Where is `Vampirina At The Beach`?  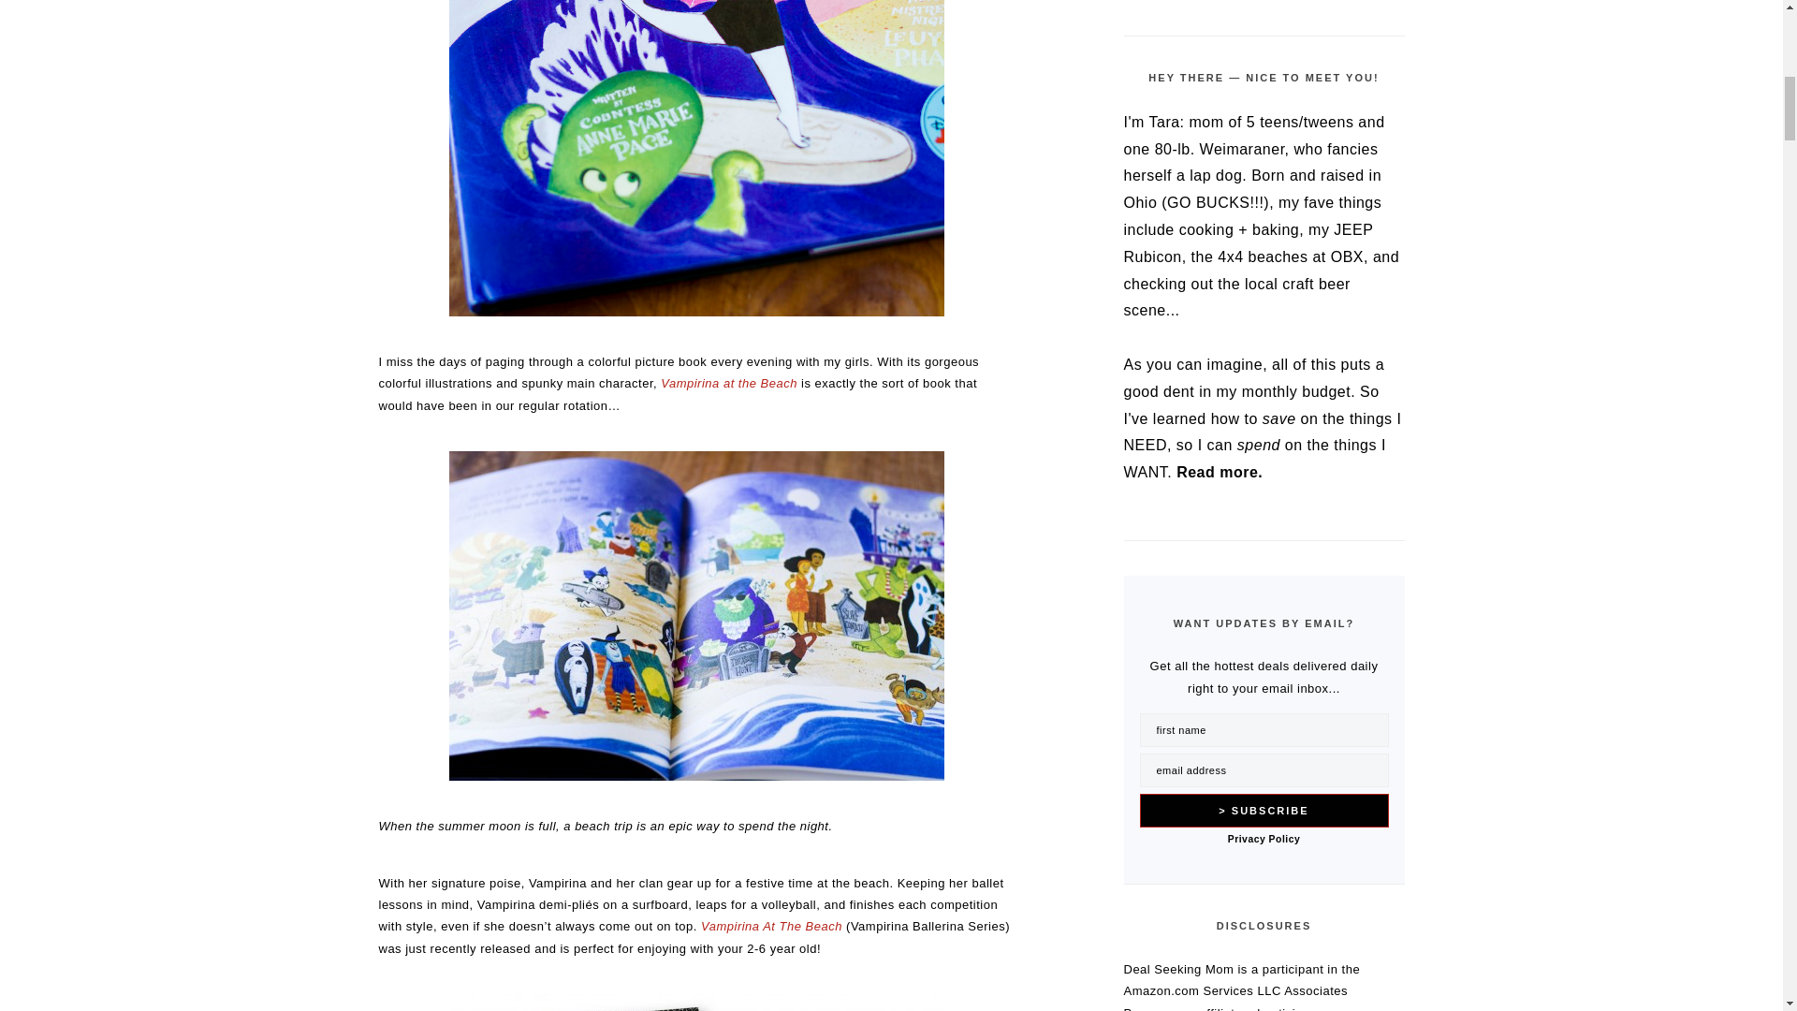
Vampirina At The Beach is located at coordinates (771, 925).